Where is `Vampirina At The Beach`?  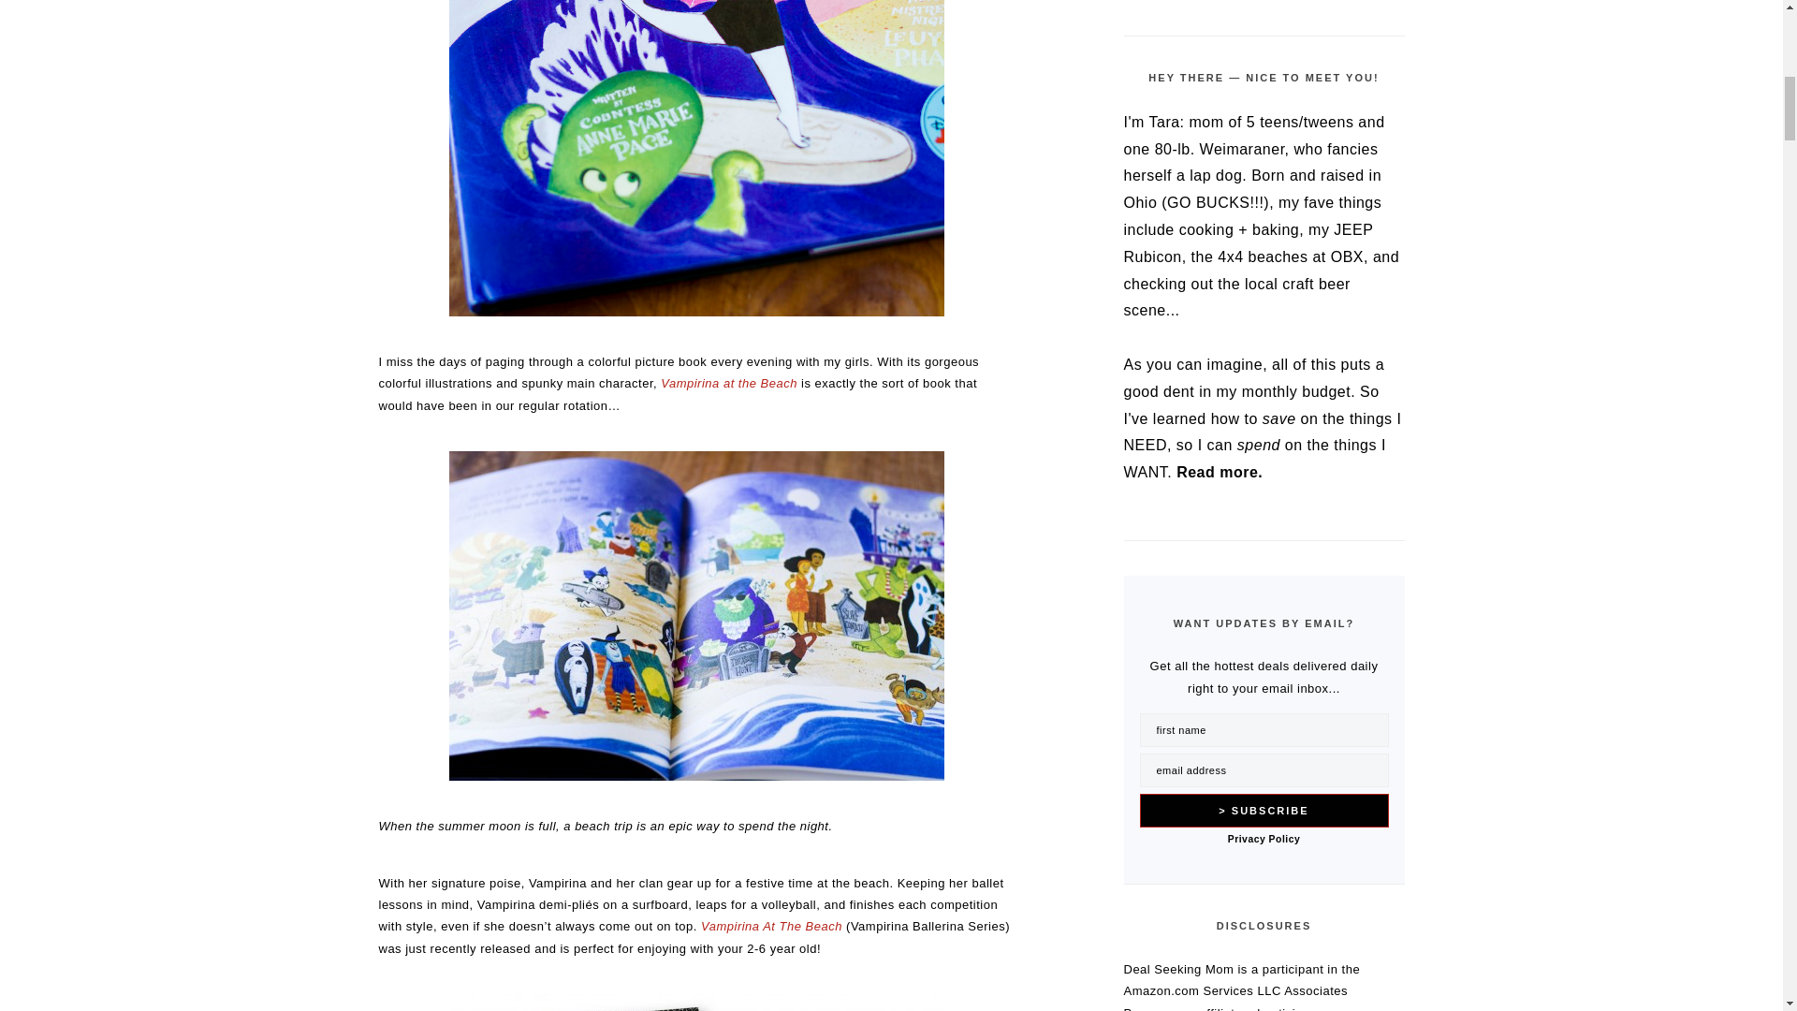
Vampirina At The Beach is located at coordinates (771, 925).